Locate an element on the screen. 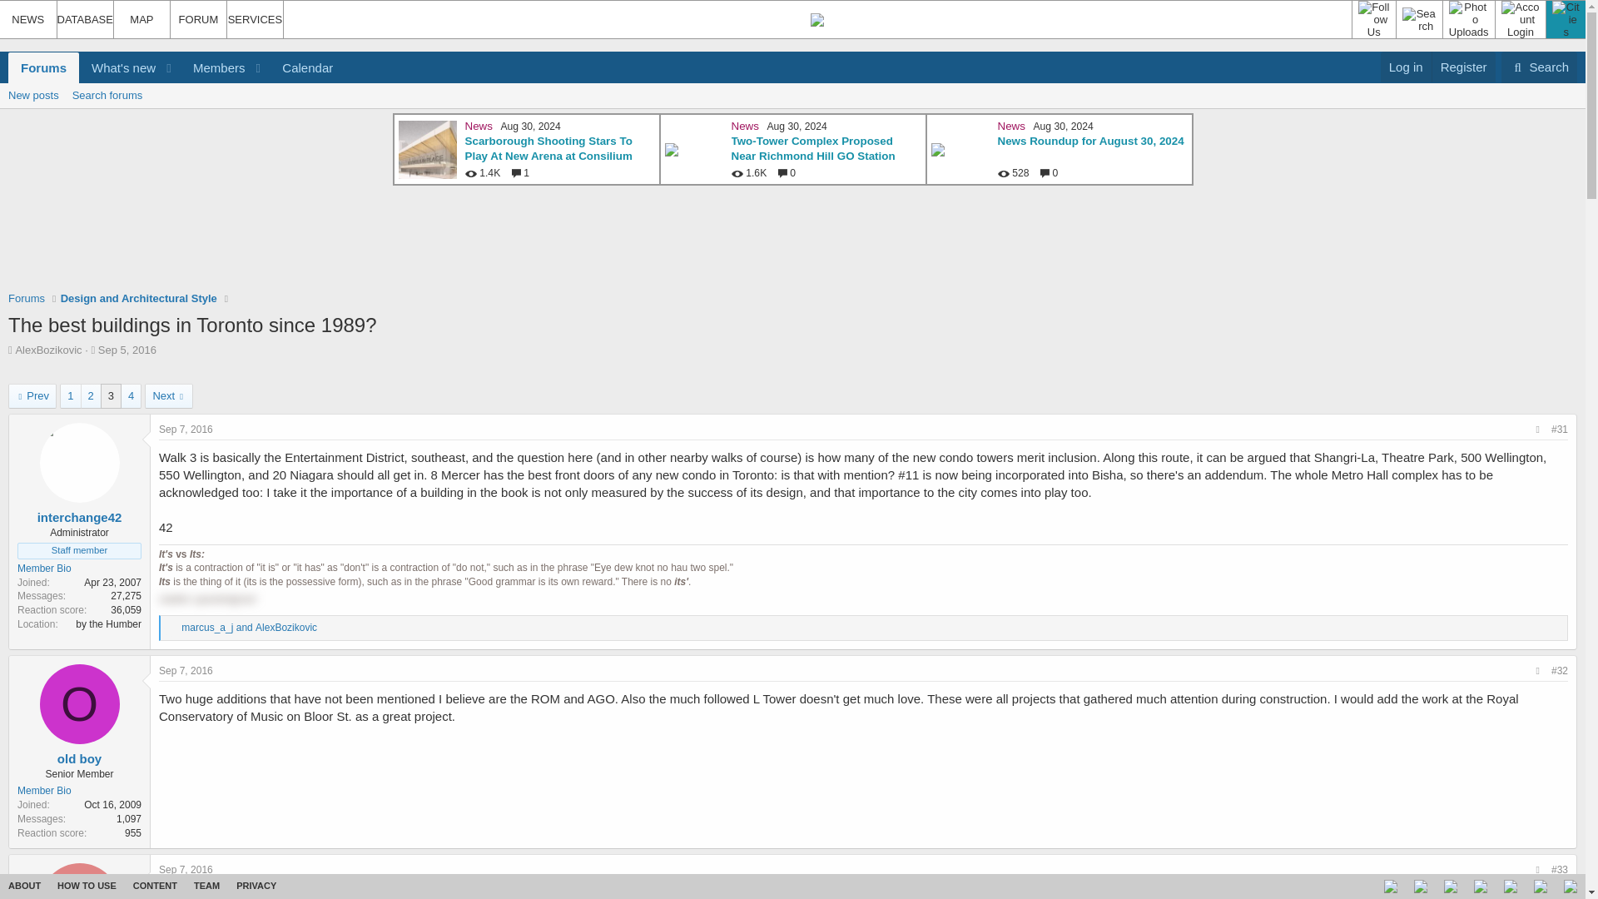  Design and Architectural Style is located at coordinates (138, 298).